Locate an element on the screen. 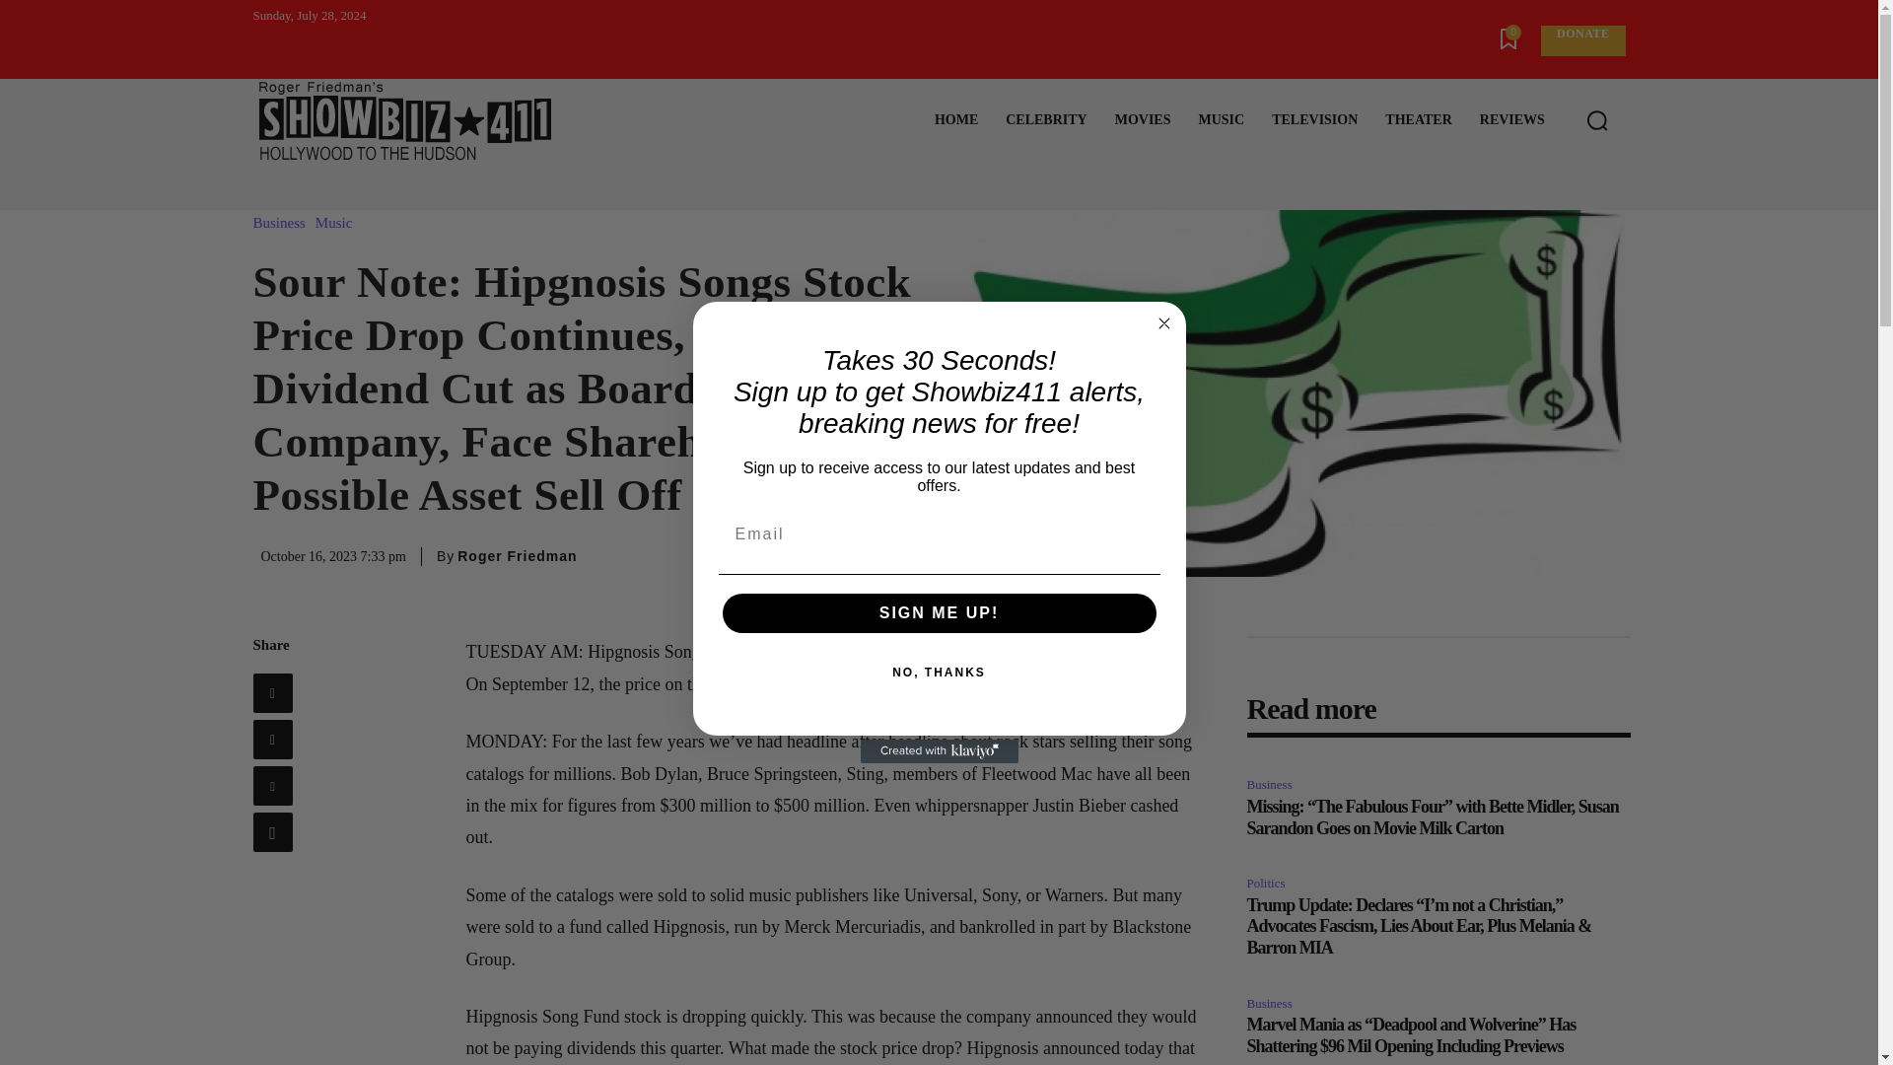 The height and width of the screenshot is (1065, 1893). CELEBRITY is located at coordinates (1045, 120).